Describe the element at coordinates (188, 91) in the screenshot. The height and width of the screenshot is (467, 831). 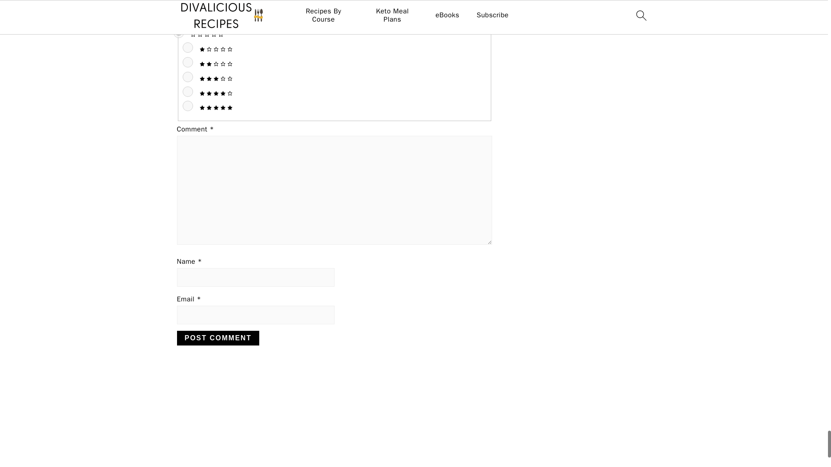
I see `4` at that location.